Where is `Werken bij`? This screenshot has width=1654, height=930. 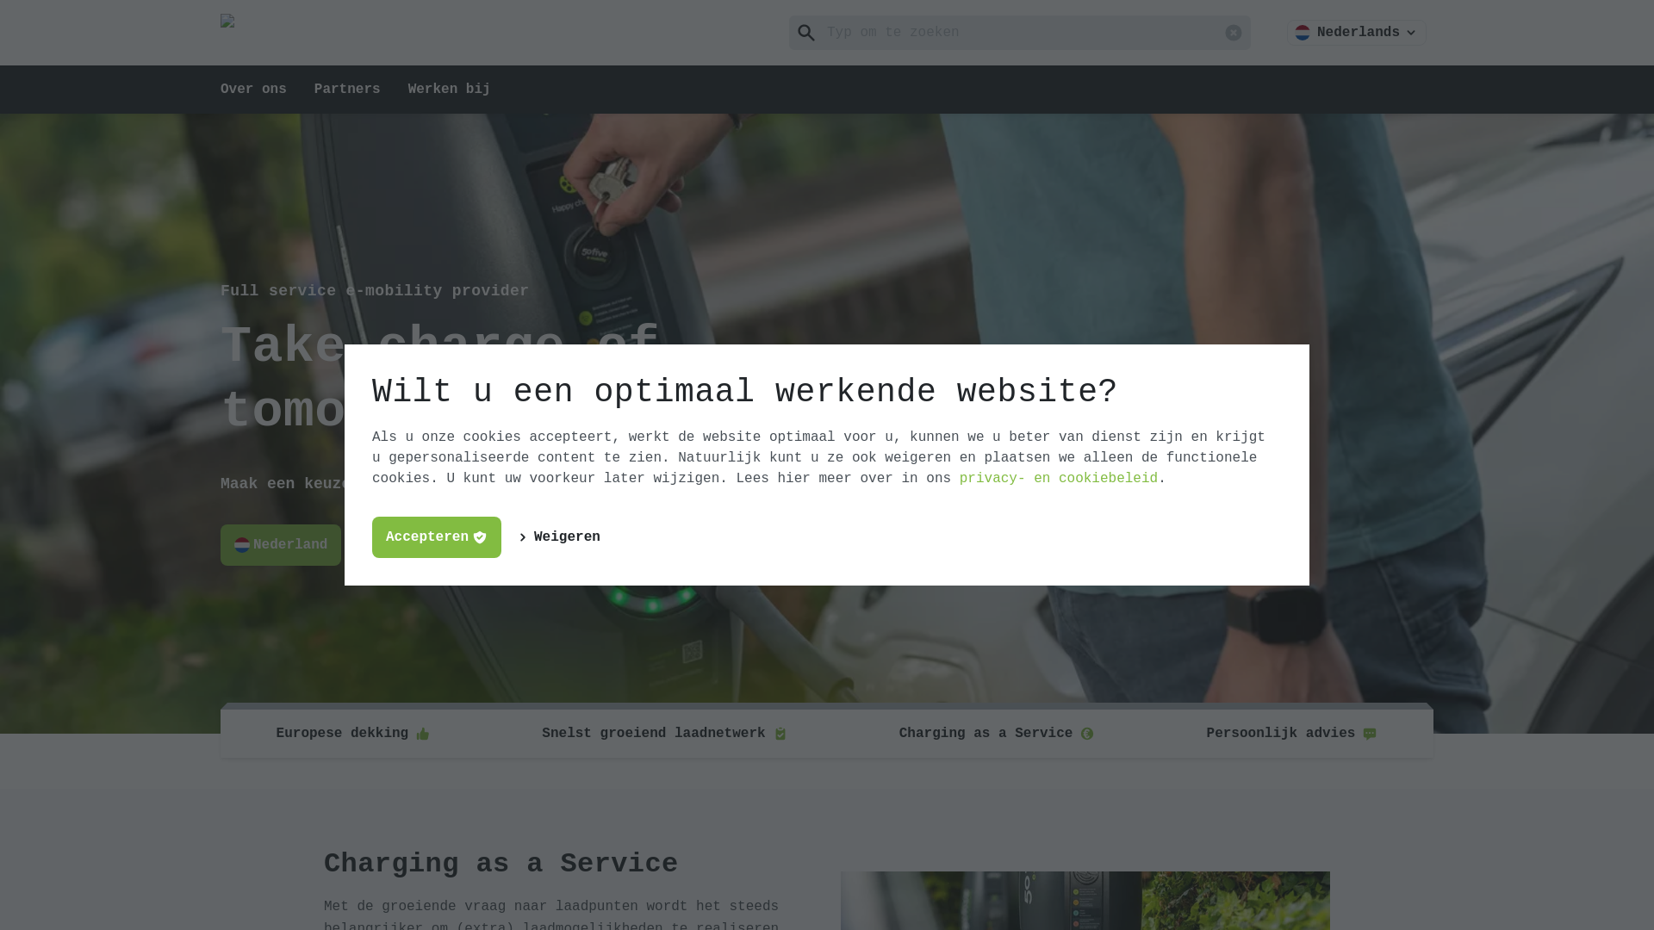
Werken bij is located at coordinates (450, 90).